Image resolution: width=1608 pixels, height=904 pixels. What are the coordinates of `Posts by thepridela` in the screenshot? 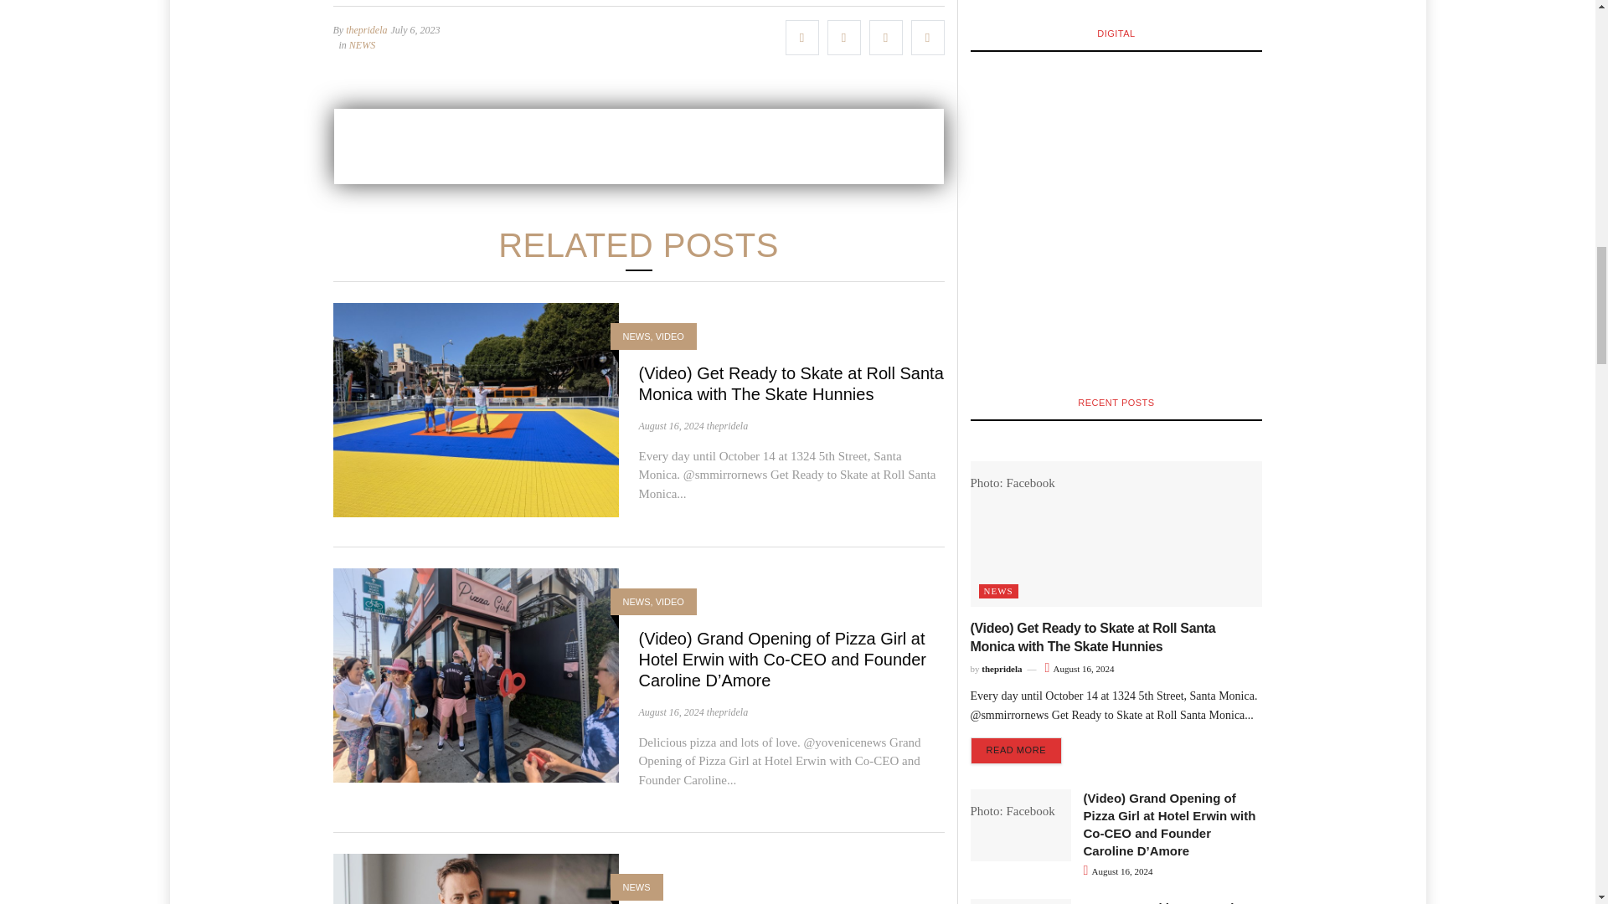 It's located at (366, 30).